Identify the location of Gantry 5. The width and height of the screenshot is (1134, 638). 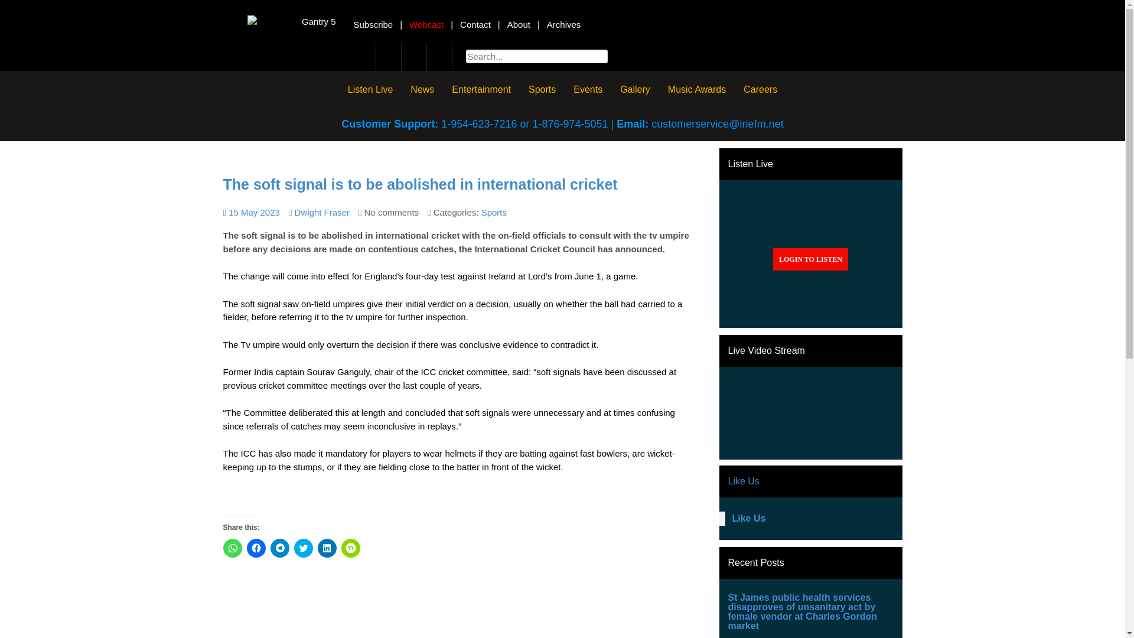
(291, 21).